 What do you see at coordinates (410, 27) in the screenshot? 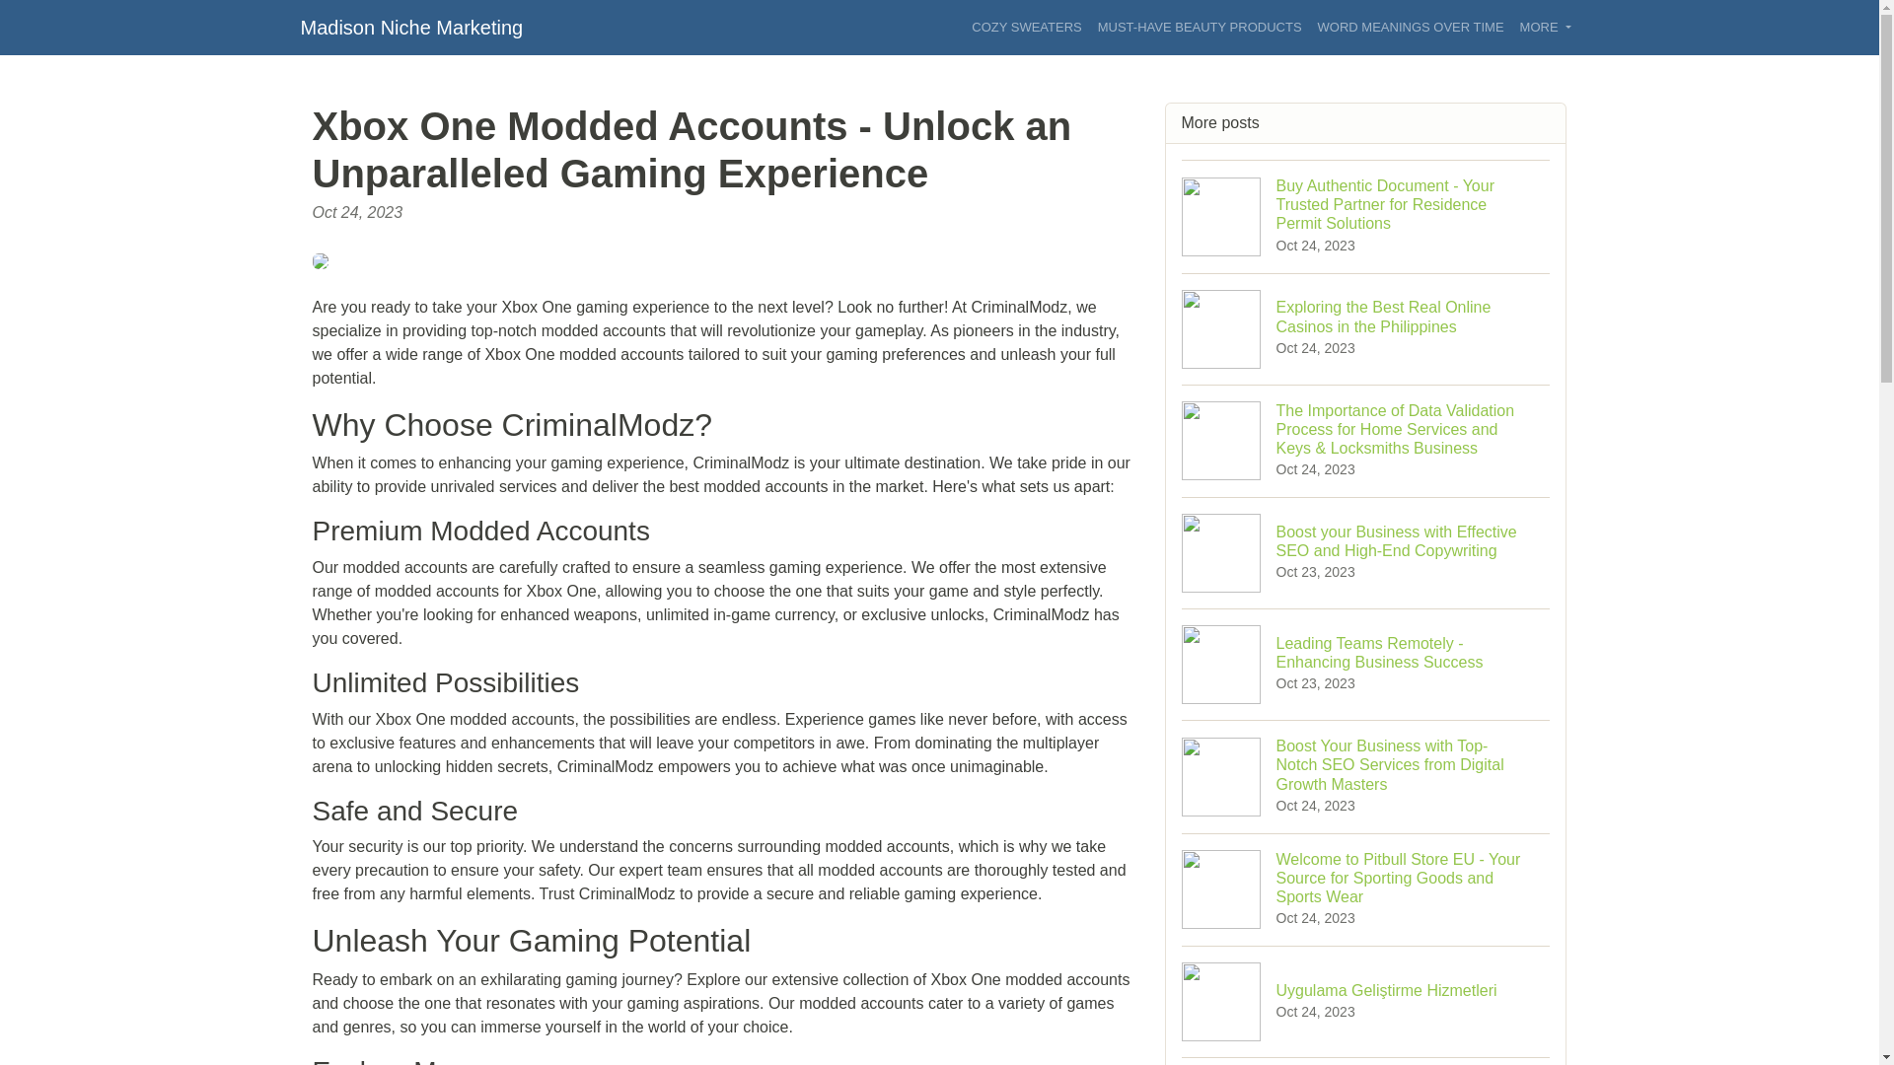
I see `Madison Niche Marketing` at bounding box center [410, 27].